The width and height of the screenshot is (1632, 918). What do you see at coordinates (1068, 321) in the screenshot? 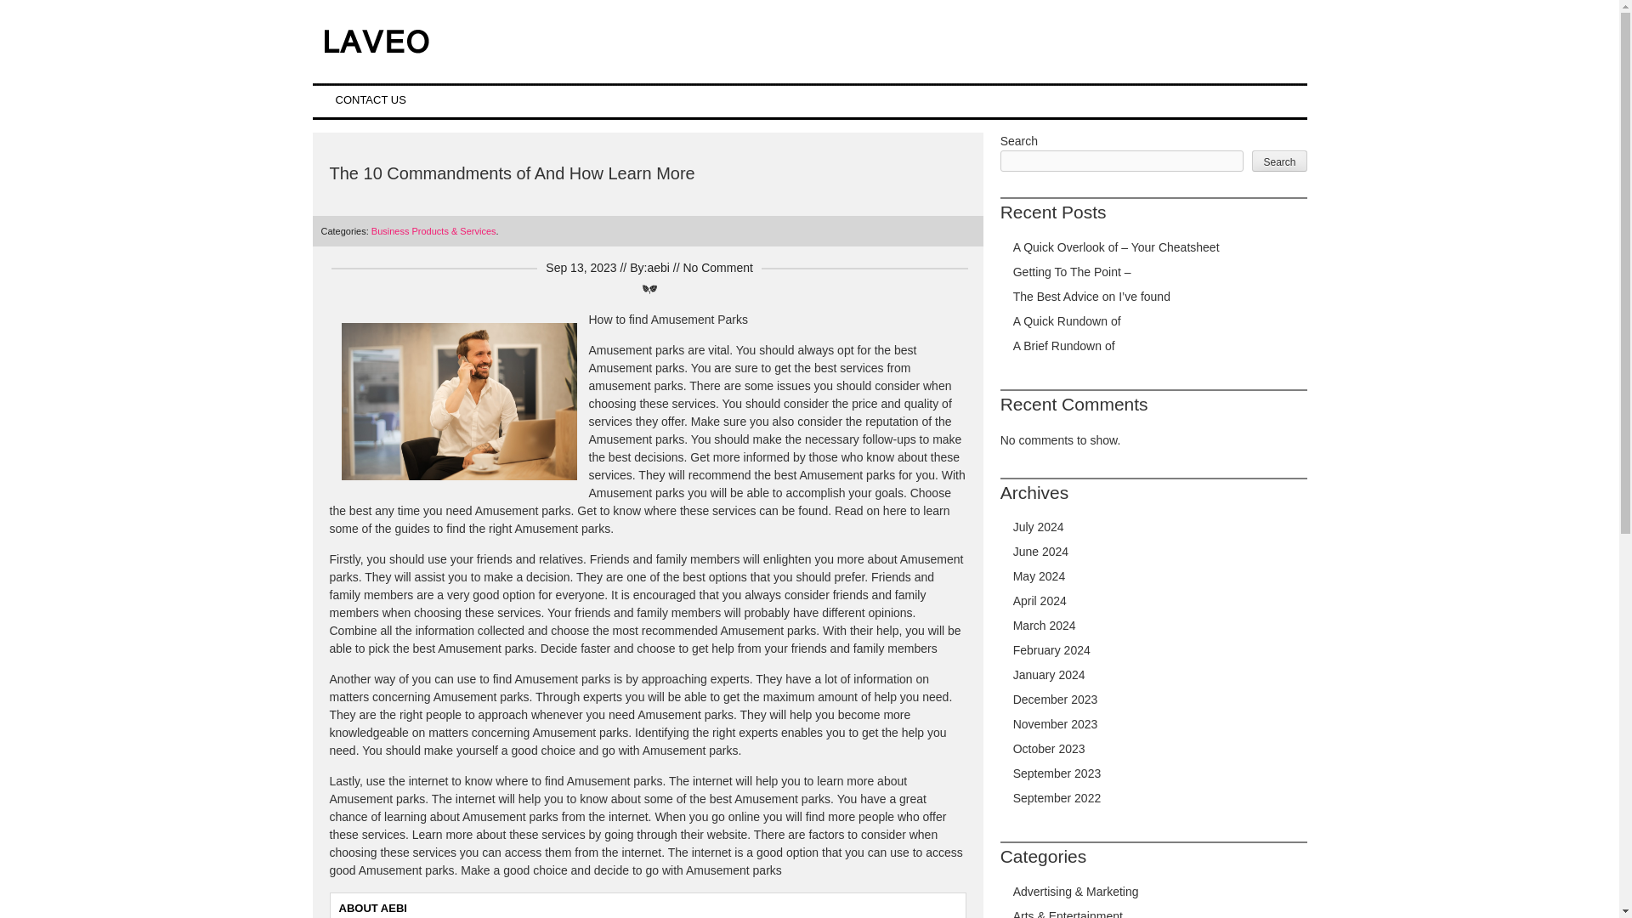
I see `A Quick Rundown of` at bounding box center [1068, 321].